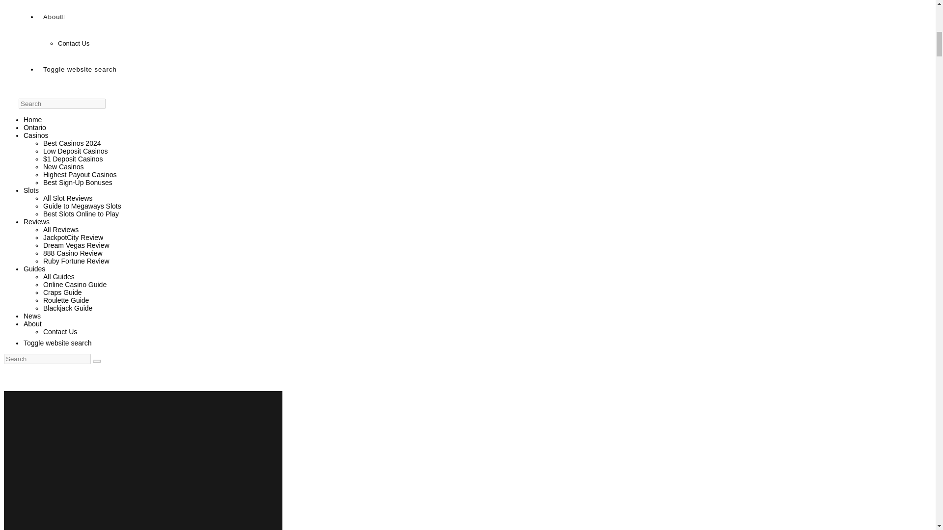  I want to click on Low Deposit Casinos, so click(76, 151).